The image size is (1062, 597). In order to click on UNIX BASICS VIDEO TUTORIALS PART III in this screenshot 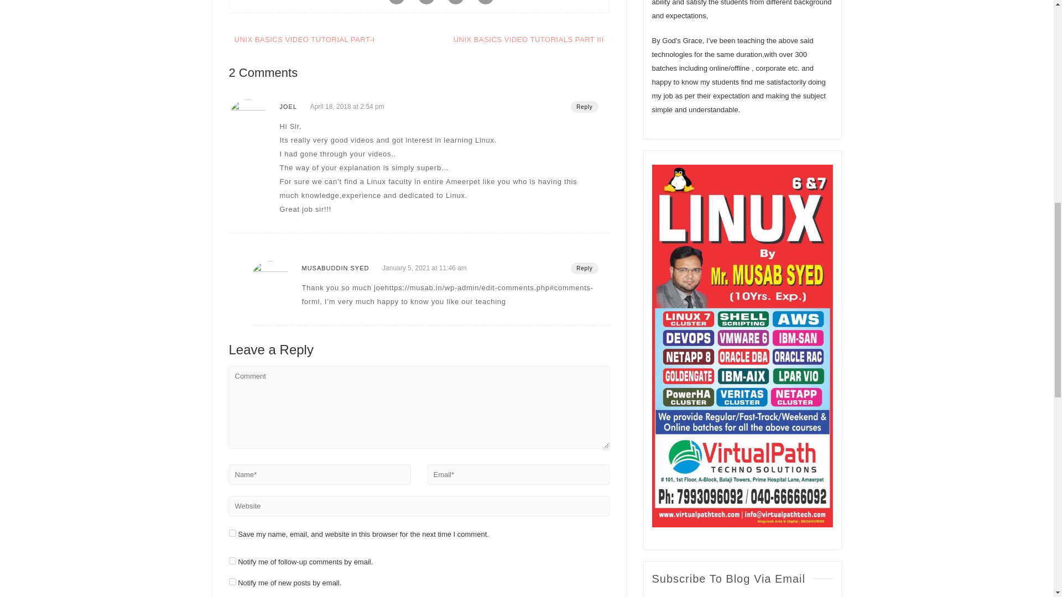, I will do `click(529, 39)`.